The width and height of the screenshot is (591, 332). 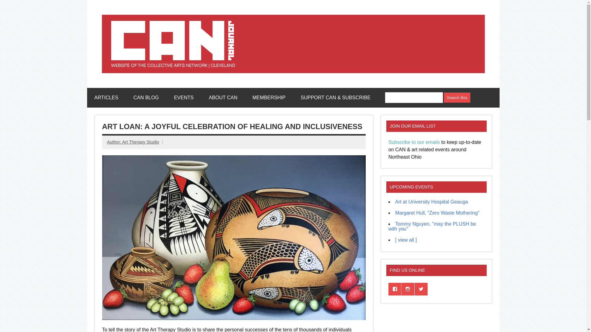 What do you see at coordinates (183, 98) in the screenshot?
I see `EVENTS` at bounding box center [183, 98].